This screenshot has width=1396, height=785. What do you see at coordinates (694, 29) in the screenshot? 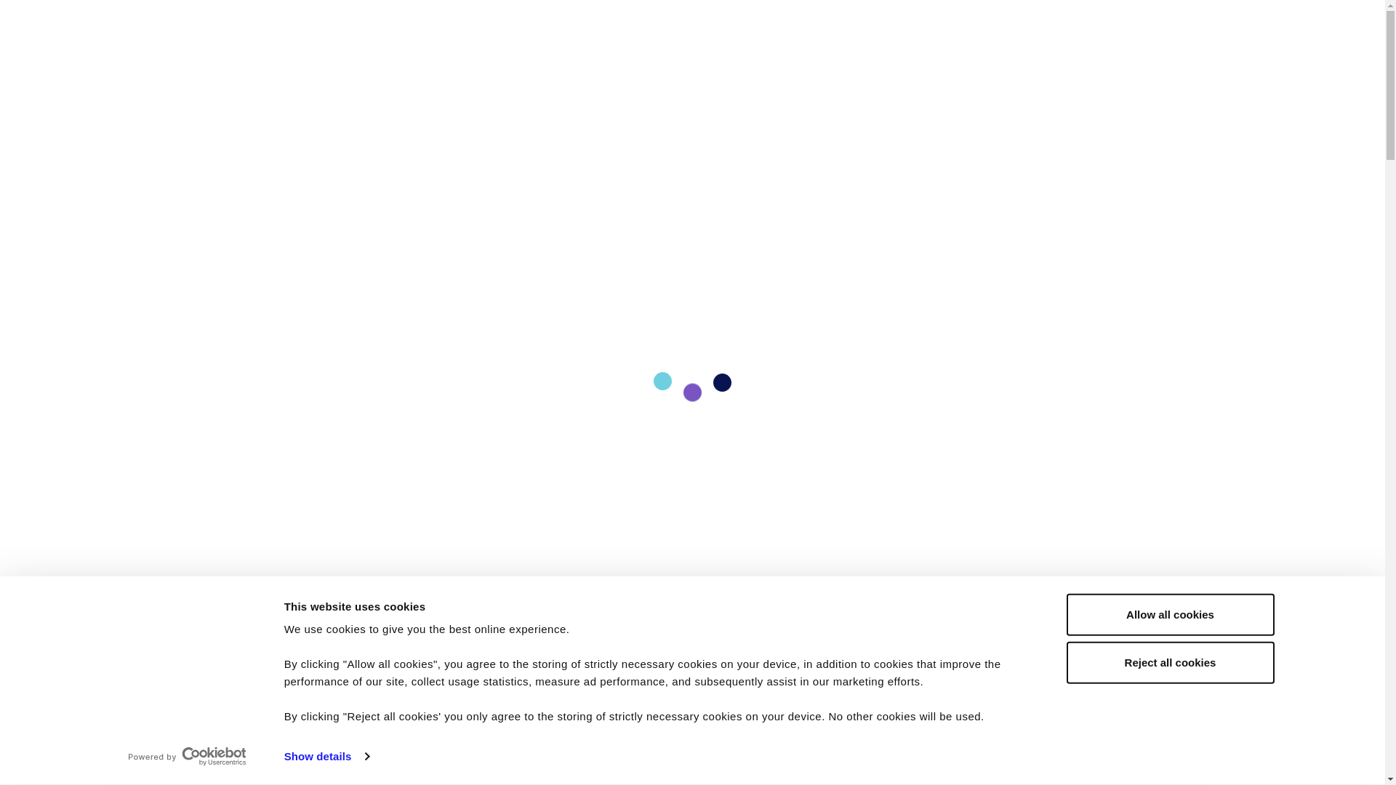
I see `For candidates` at bounding box center [694, 29].